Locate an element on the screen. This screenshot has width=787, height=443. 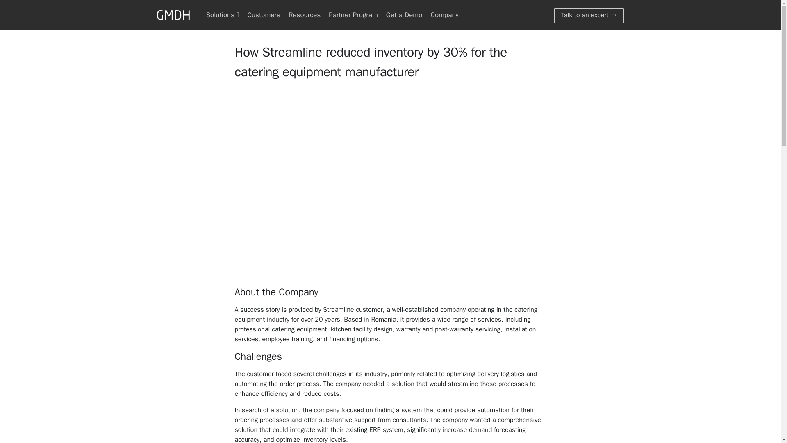
Customers is located at coordinates (263, 15).